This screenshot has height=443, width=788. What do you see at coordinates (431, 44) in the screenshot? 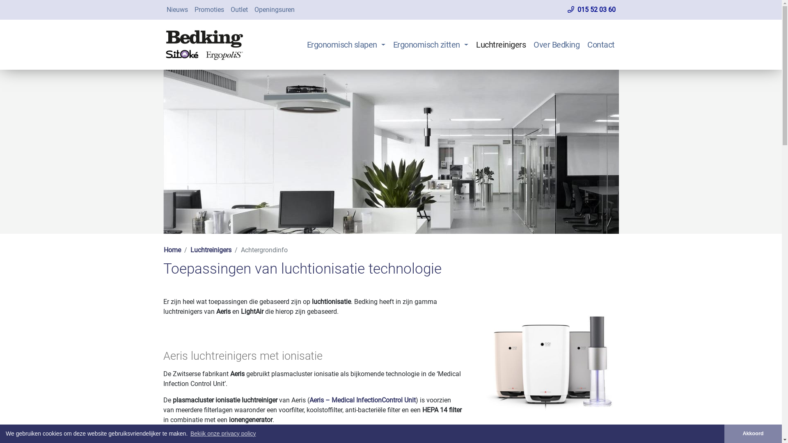
I see `Ergonomisch zitten` at bounding box center [431, 44].